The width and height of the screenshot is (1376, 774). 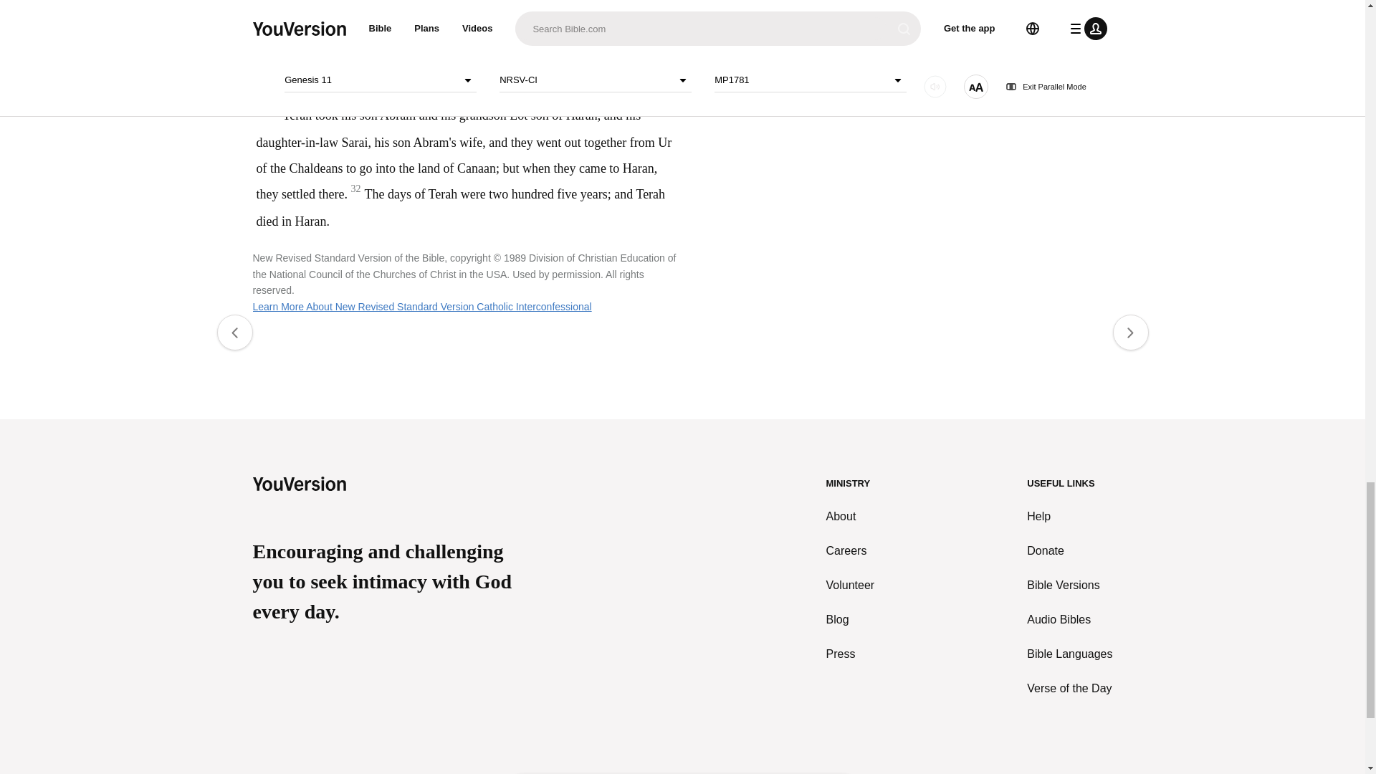 I want to click on Press, so click(x=851, y=654).